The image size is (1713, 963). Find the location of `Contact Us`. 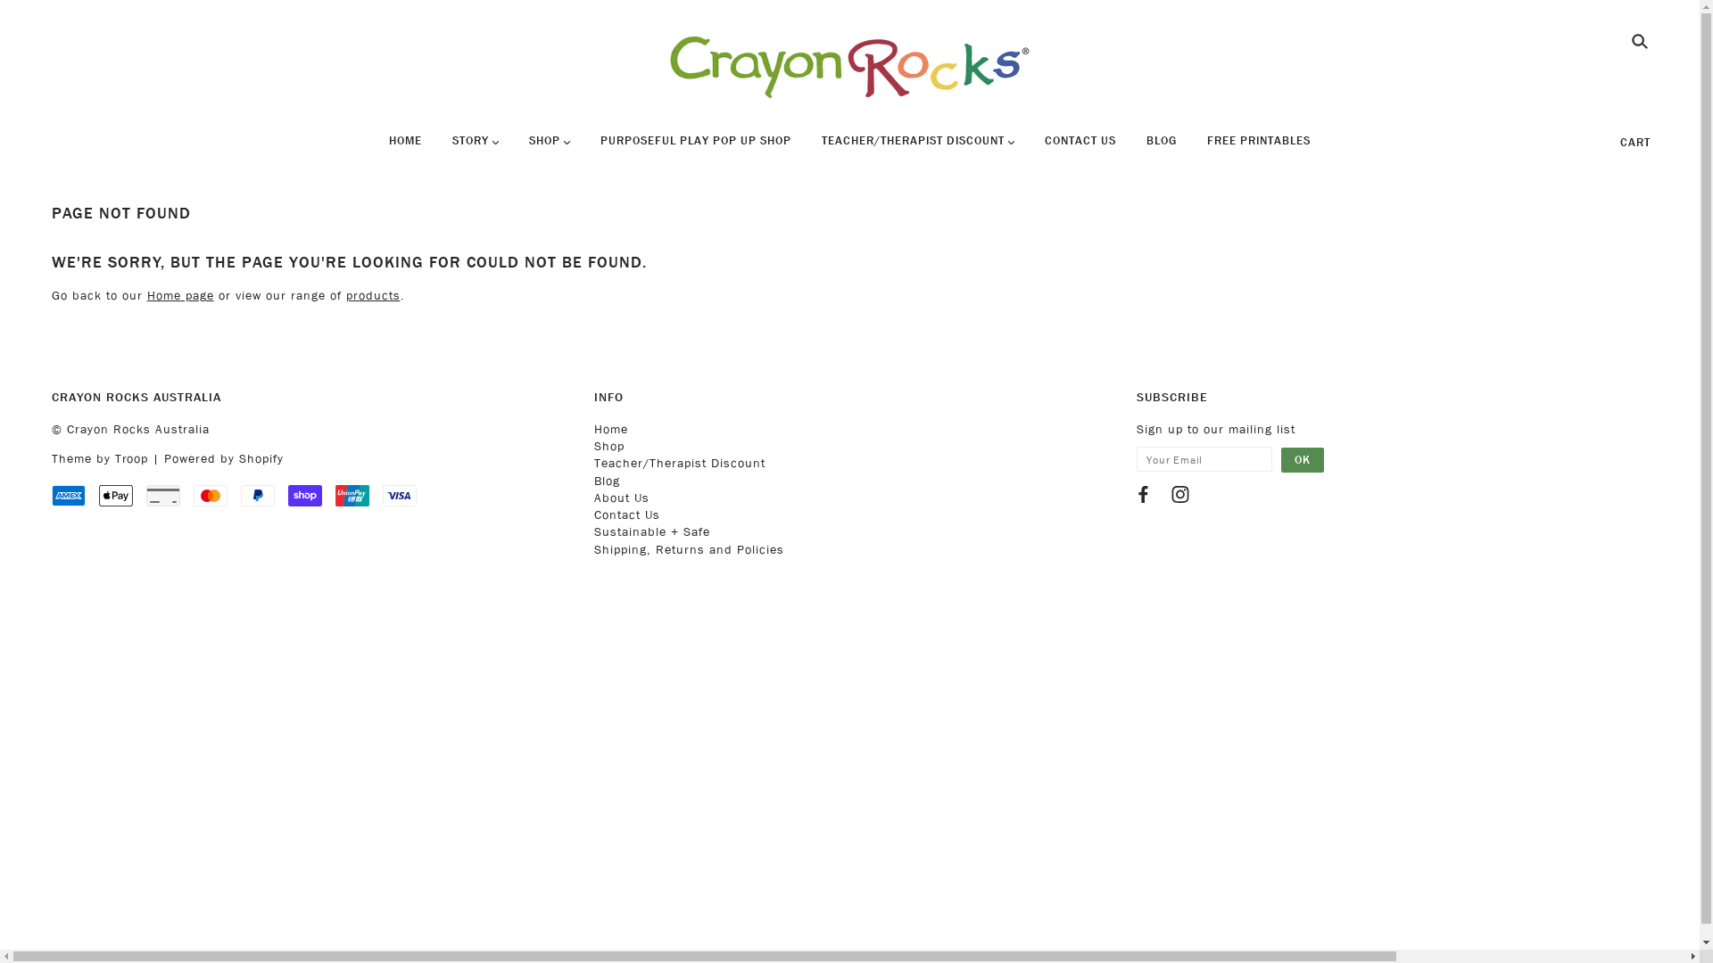

Contact Us is located at coordinates (627, 515).